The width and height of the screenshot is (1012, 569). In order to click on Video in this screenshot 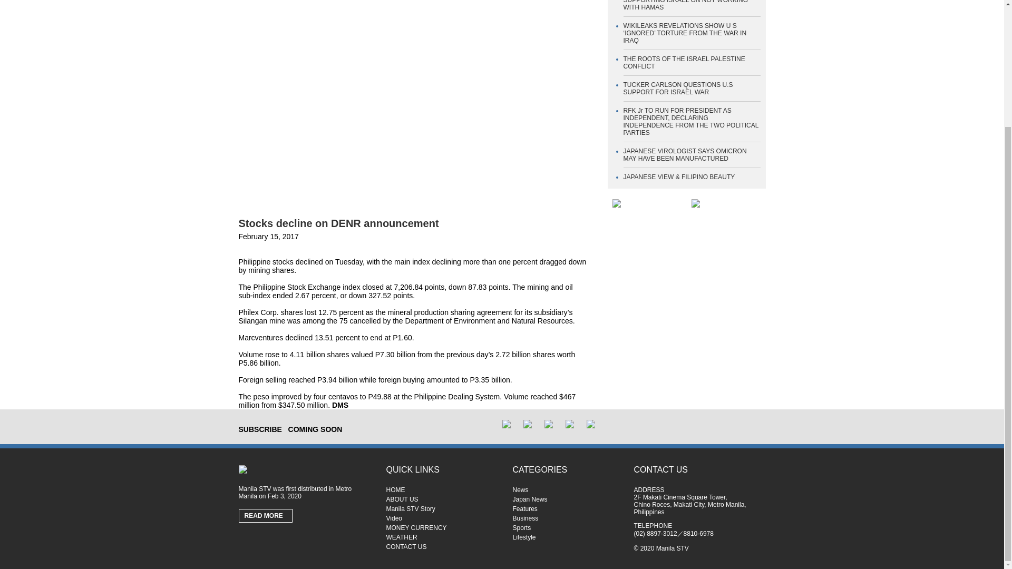, I will do `click(441, 518)`.